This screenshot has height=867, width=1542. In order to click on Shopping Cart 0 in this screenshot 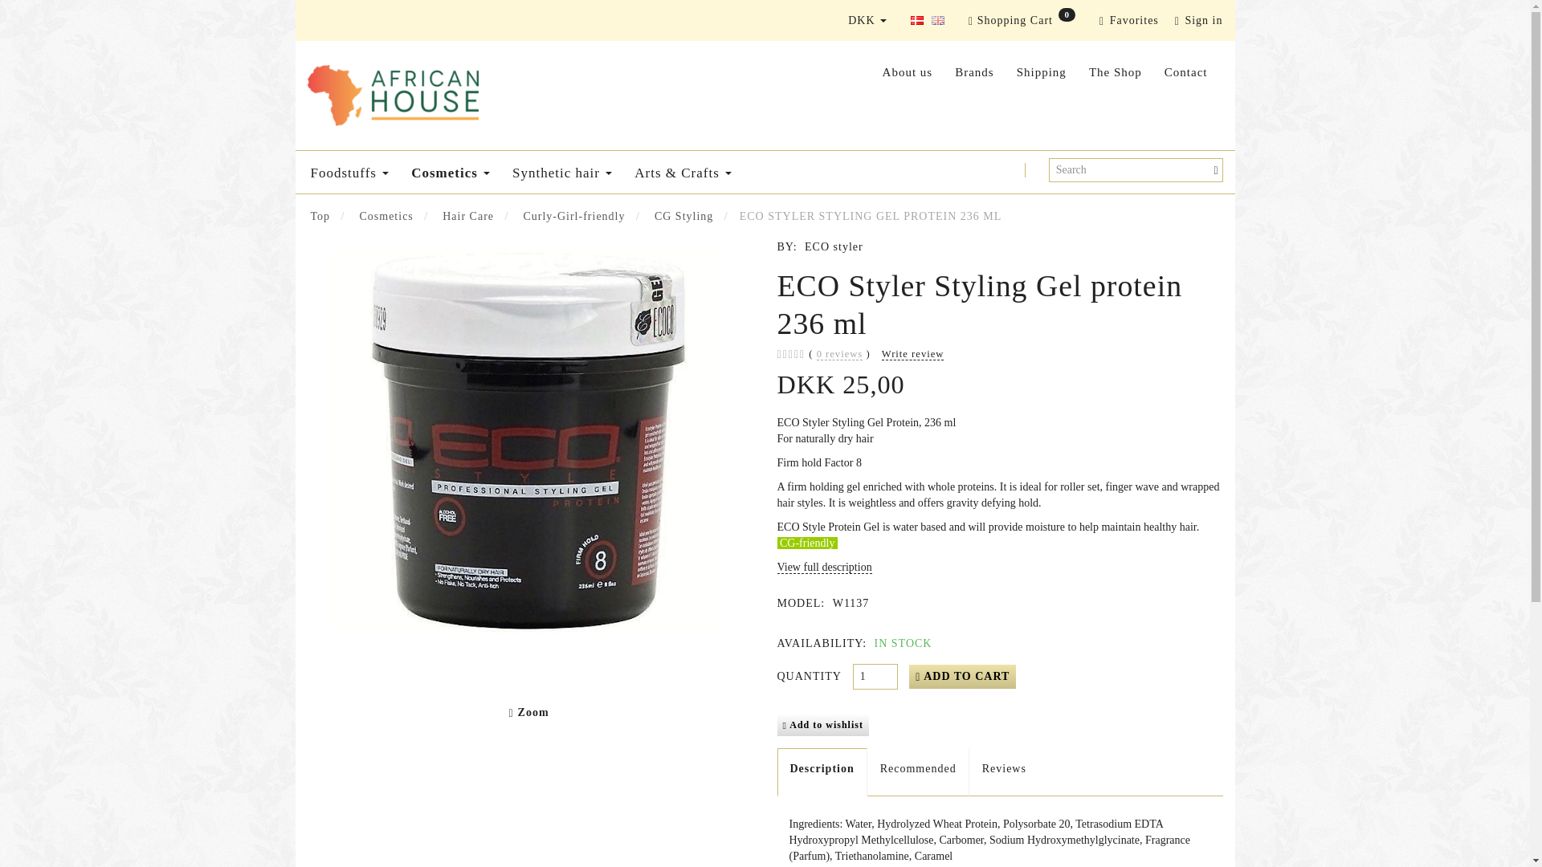, I will do `click(1022, 21)`.